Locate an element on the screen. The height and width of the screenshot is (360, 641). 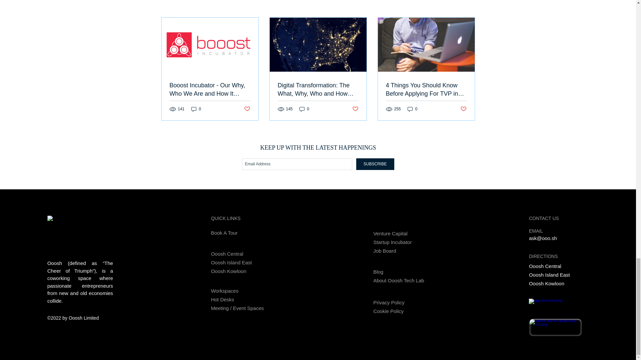
Post not marked as liked is located at coordinates (355, 109).